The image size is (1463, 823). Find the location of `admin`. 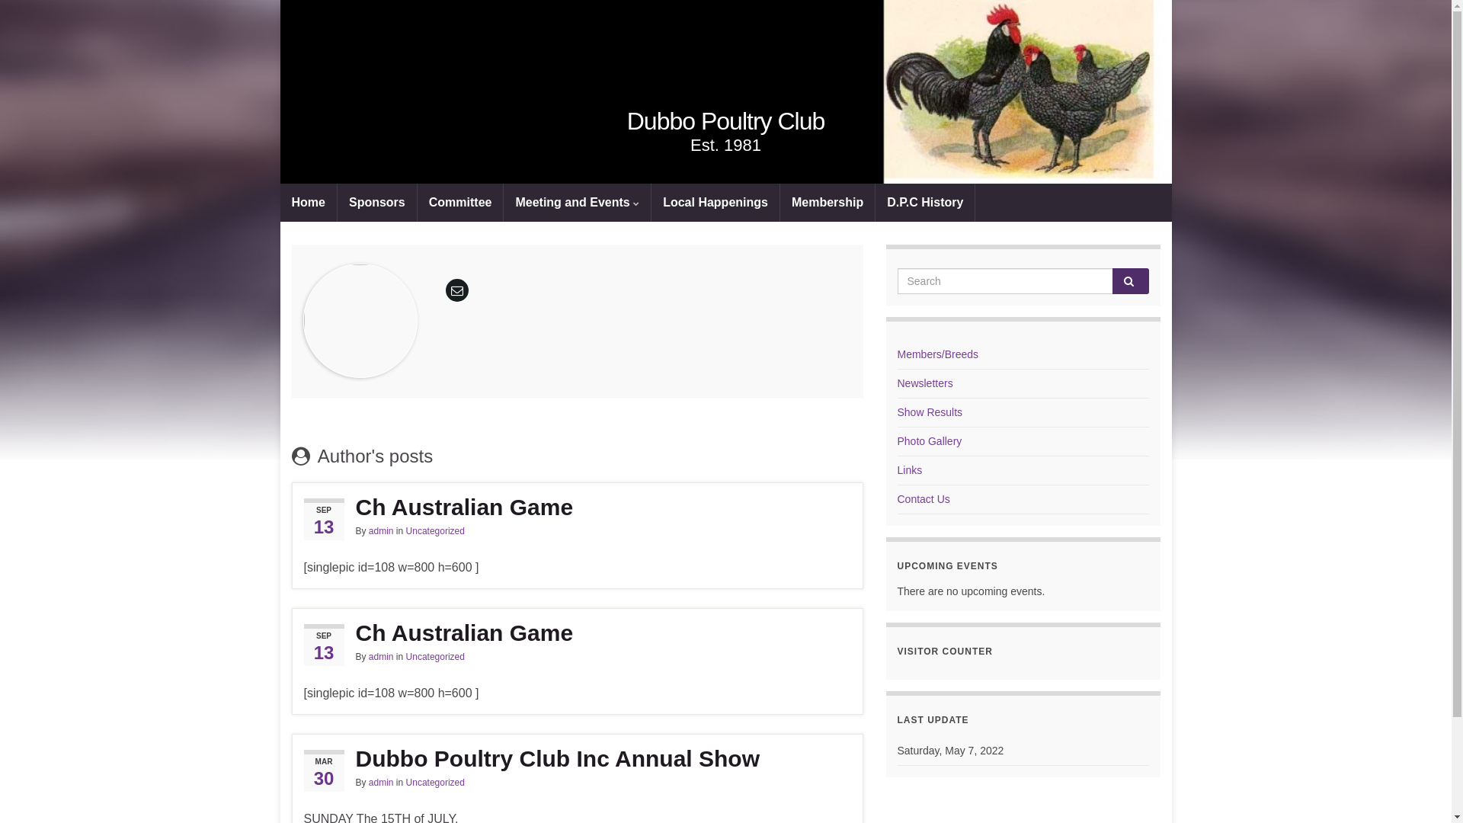

admin is located at coordinates (381, 657).